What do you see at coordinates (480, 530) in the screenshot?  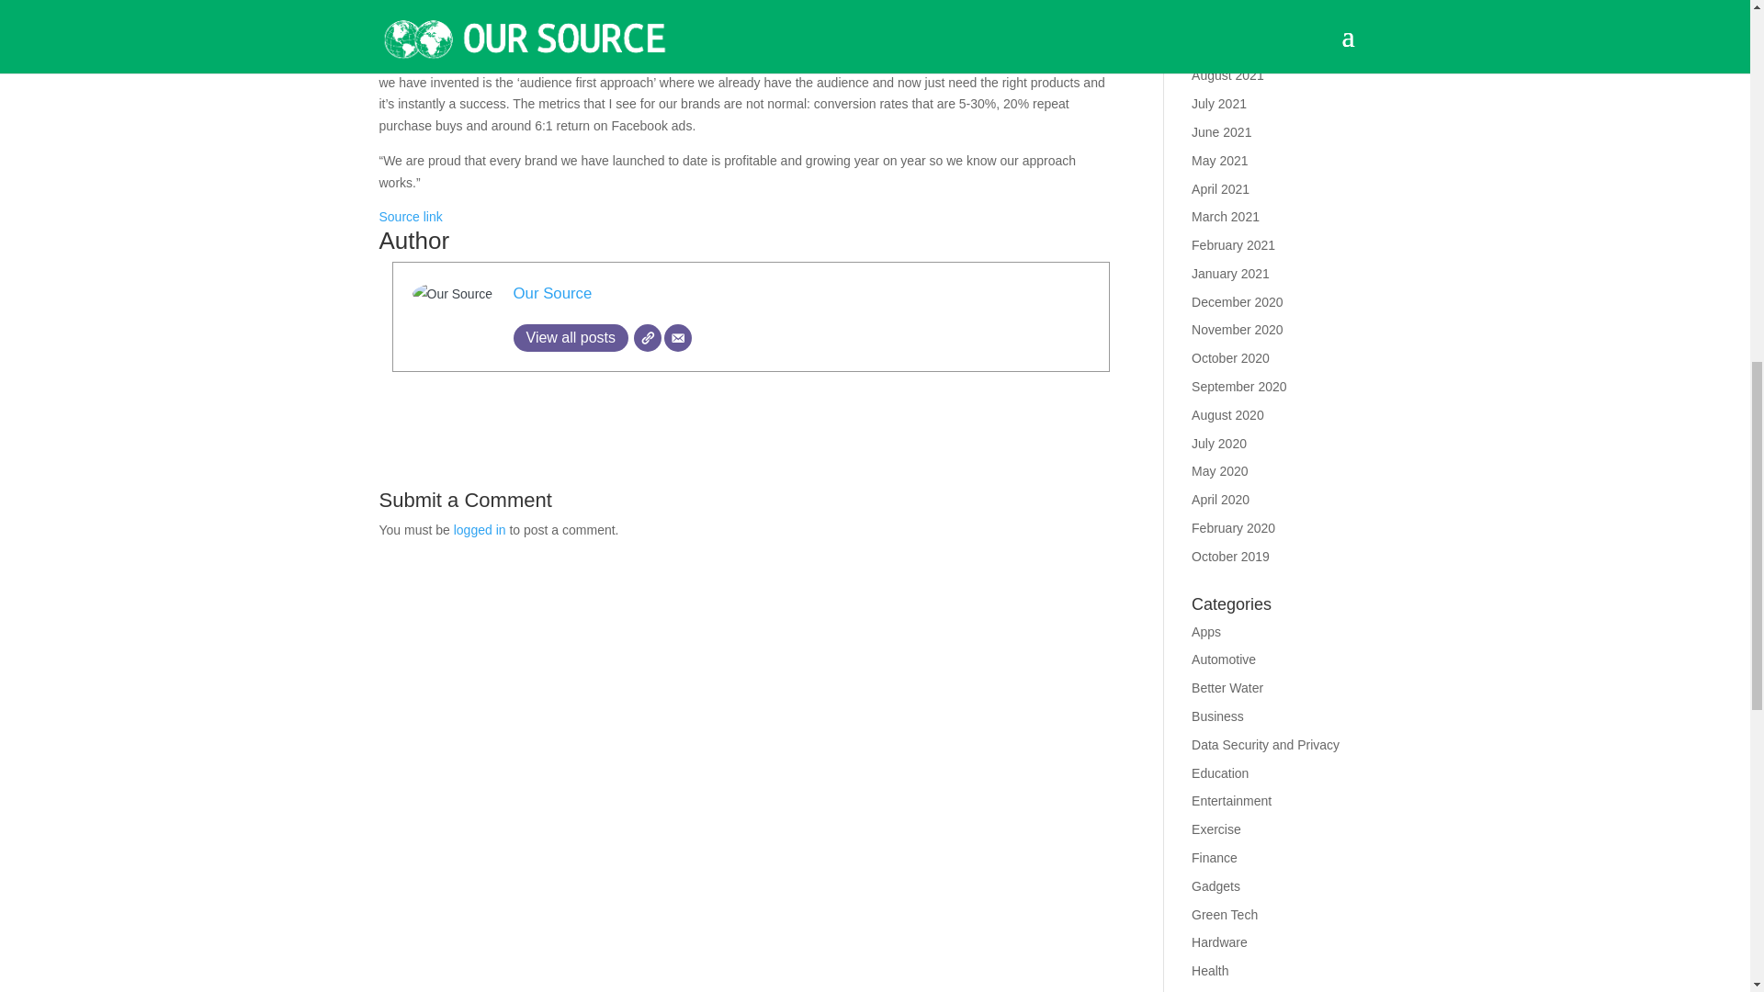 I see `logged in` at bounding box center [480, 530].